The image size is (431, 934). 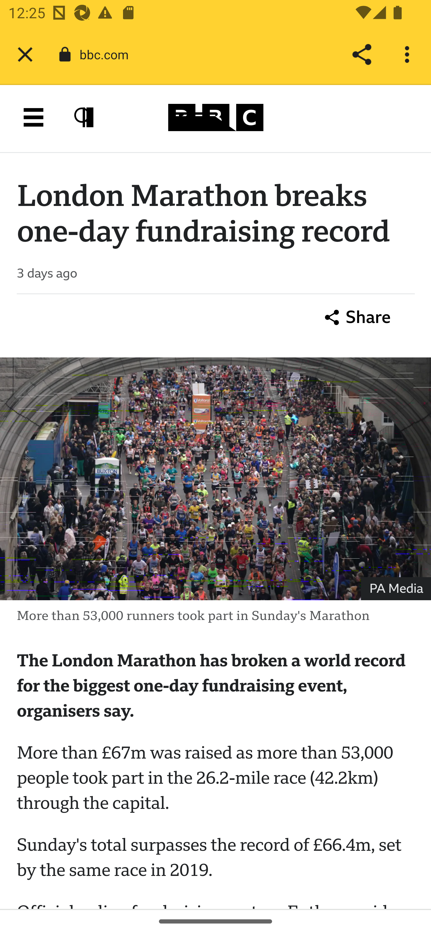 What do you see at coordinates (215, 117) in the screenshot?
I see `www.bbc` at bounding box center [215, 117].